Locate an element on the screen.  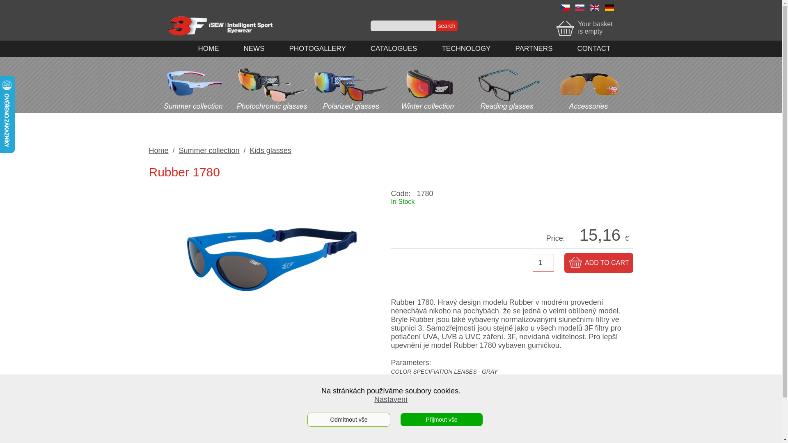
home is located at coordinates (221, 36).